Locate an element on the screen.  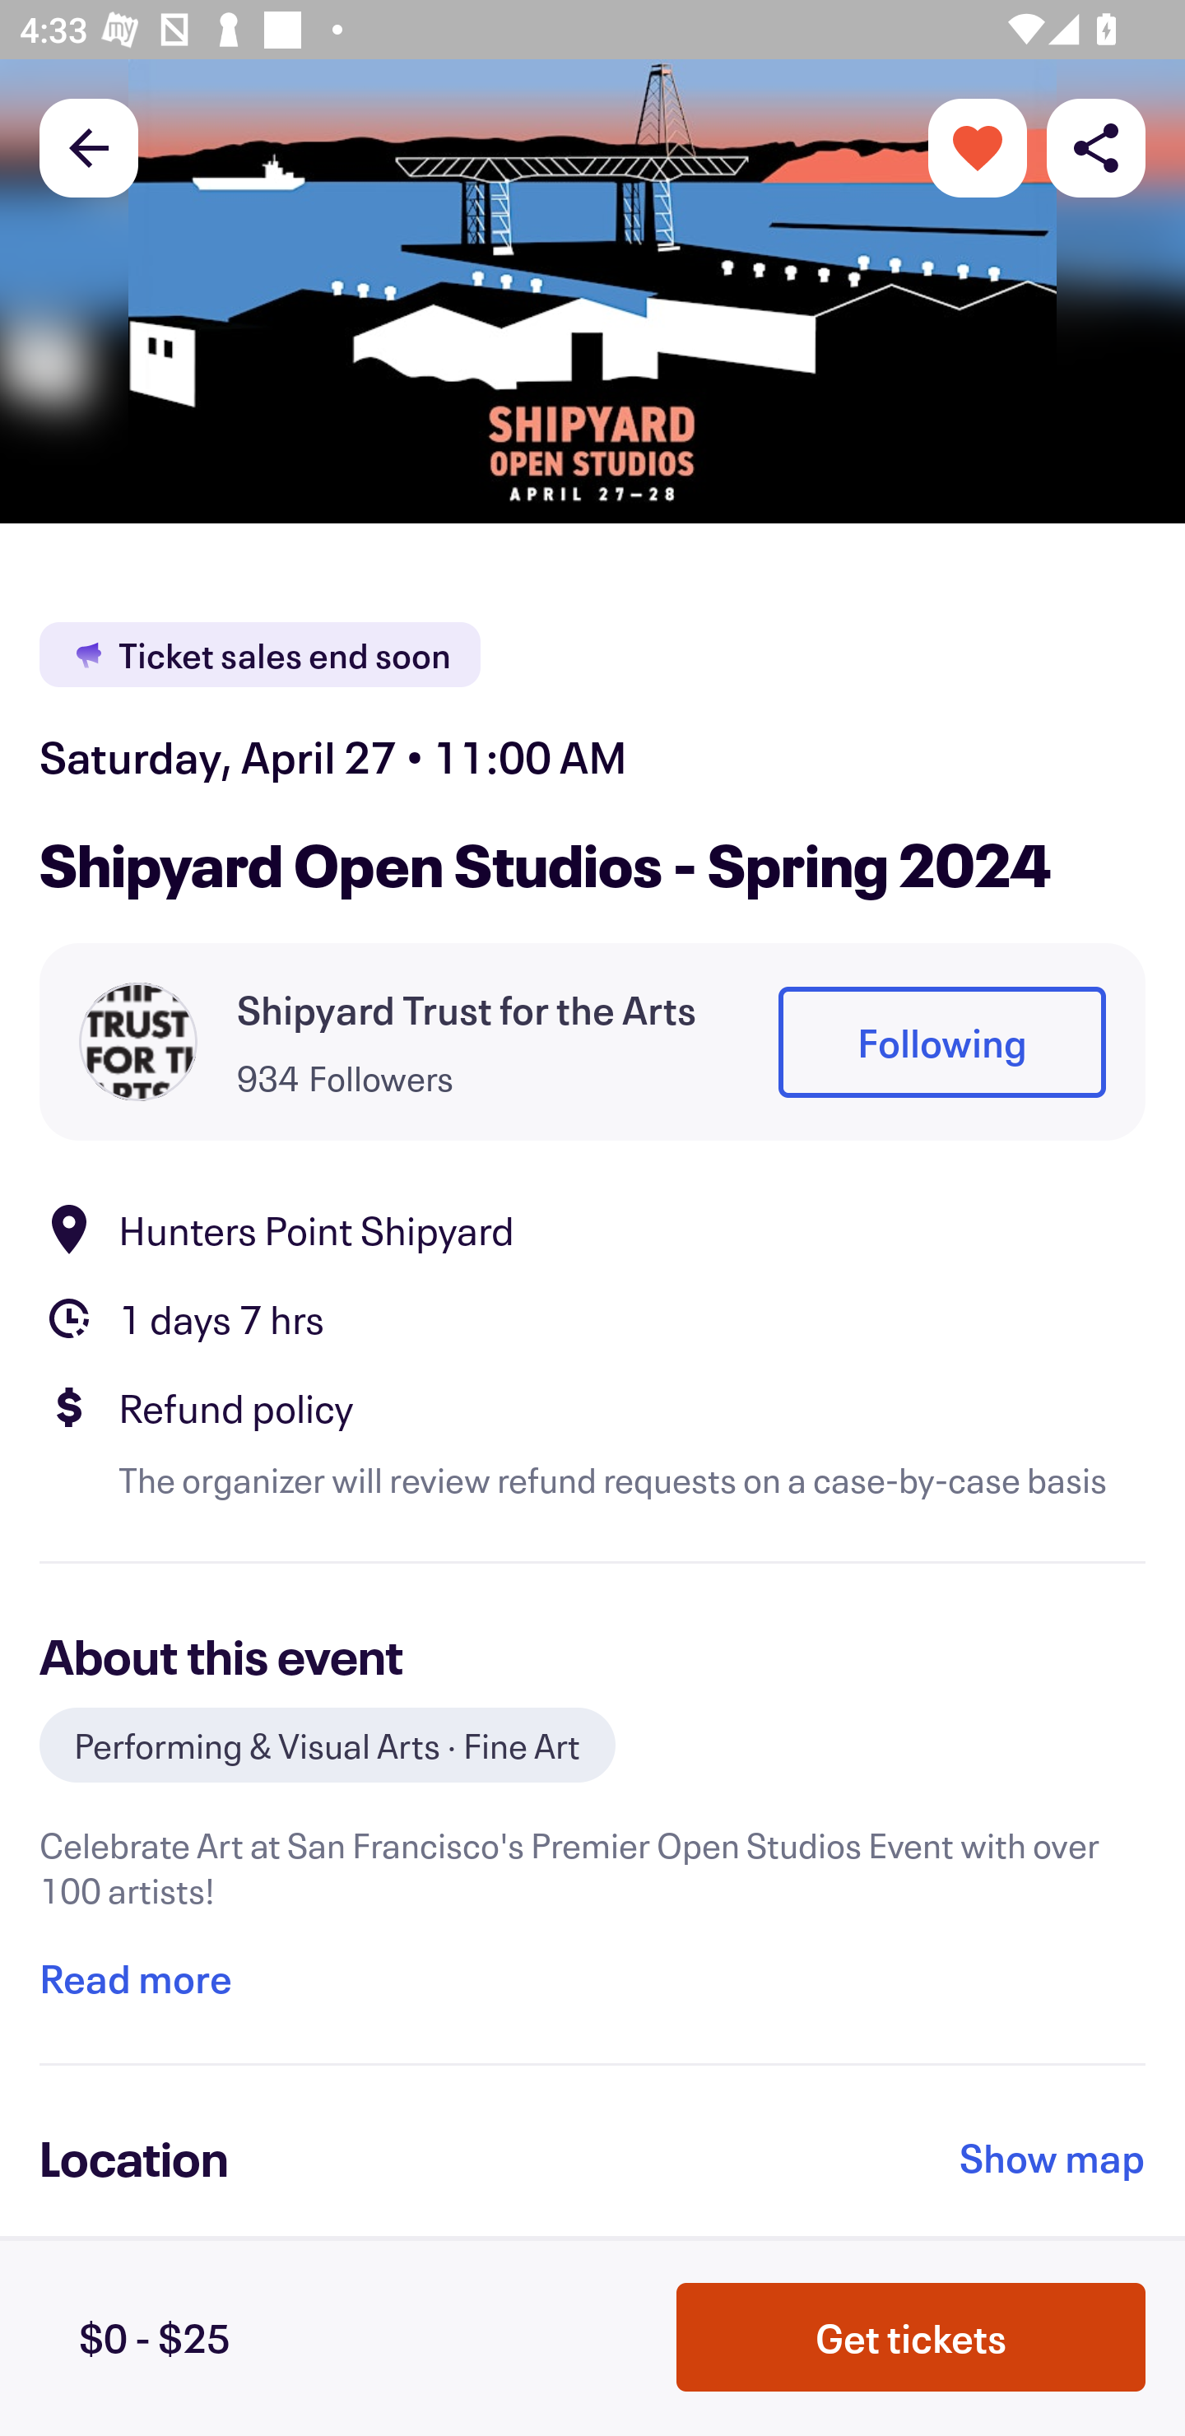
Back is located at coordinates (89, 146).